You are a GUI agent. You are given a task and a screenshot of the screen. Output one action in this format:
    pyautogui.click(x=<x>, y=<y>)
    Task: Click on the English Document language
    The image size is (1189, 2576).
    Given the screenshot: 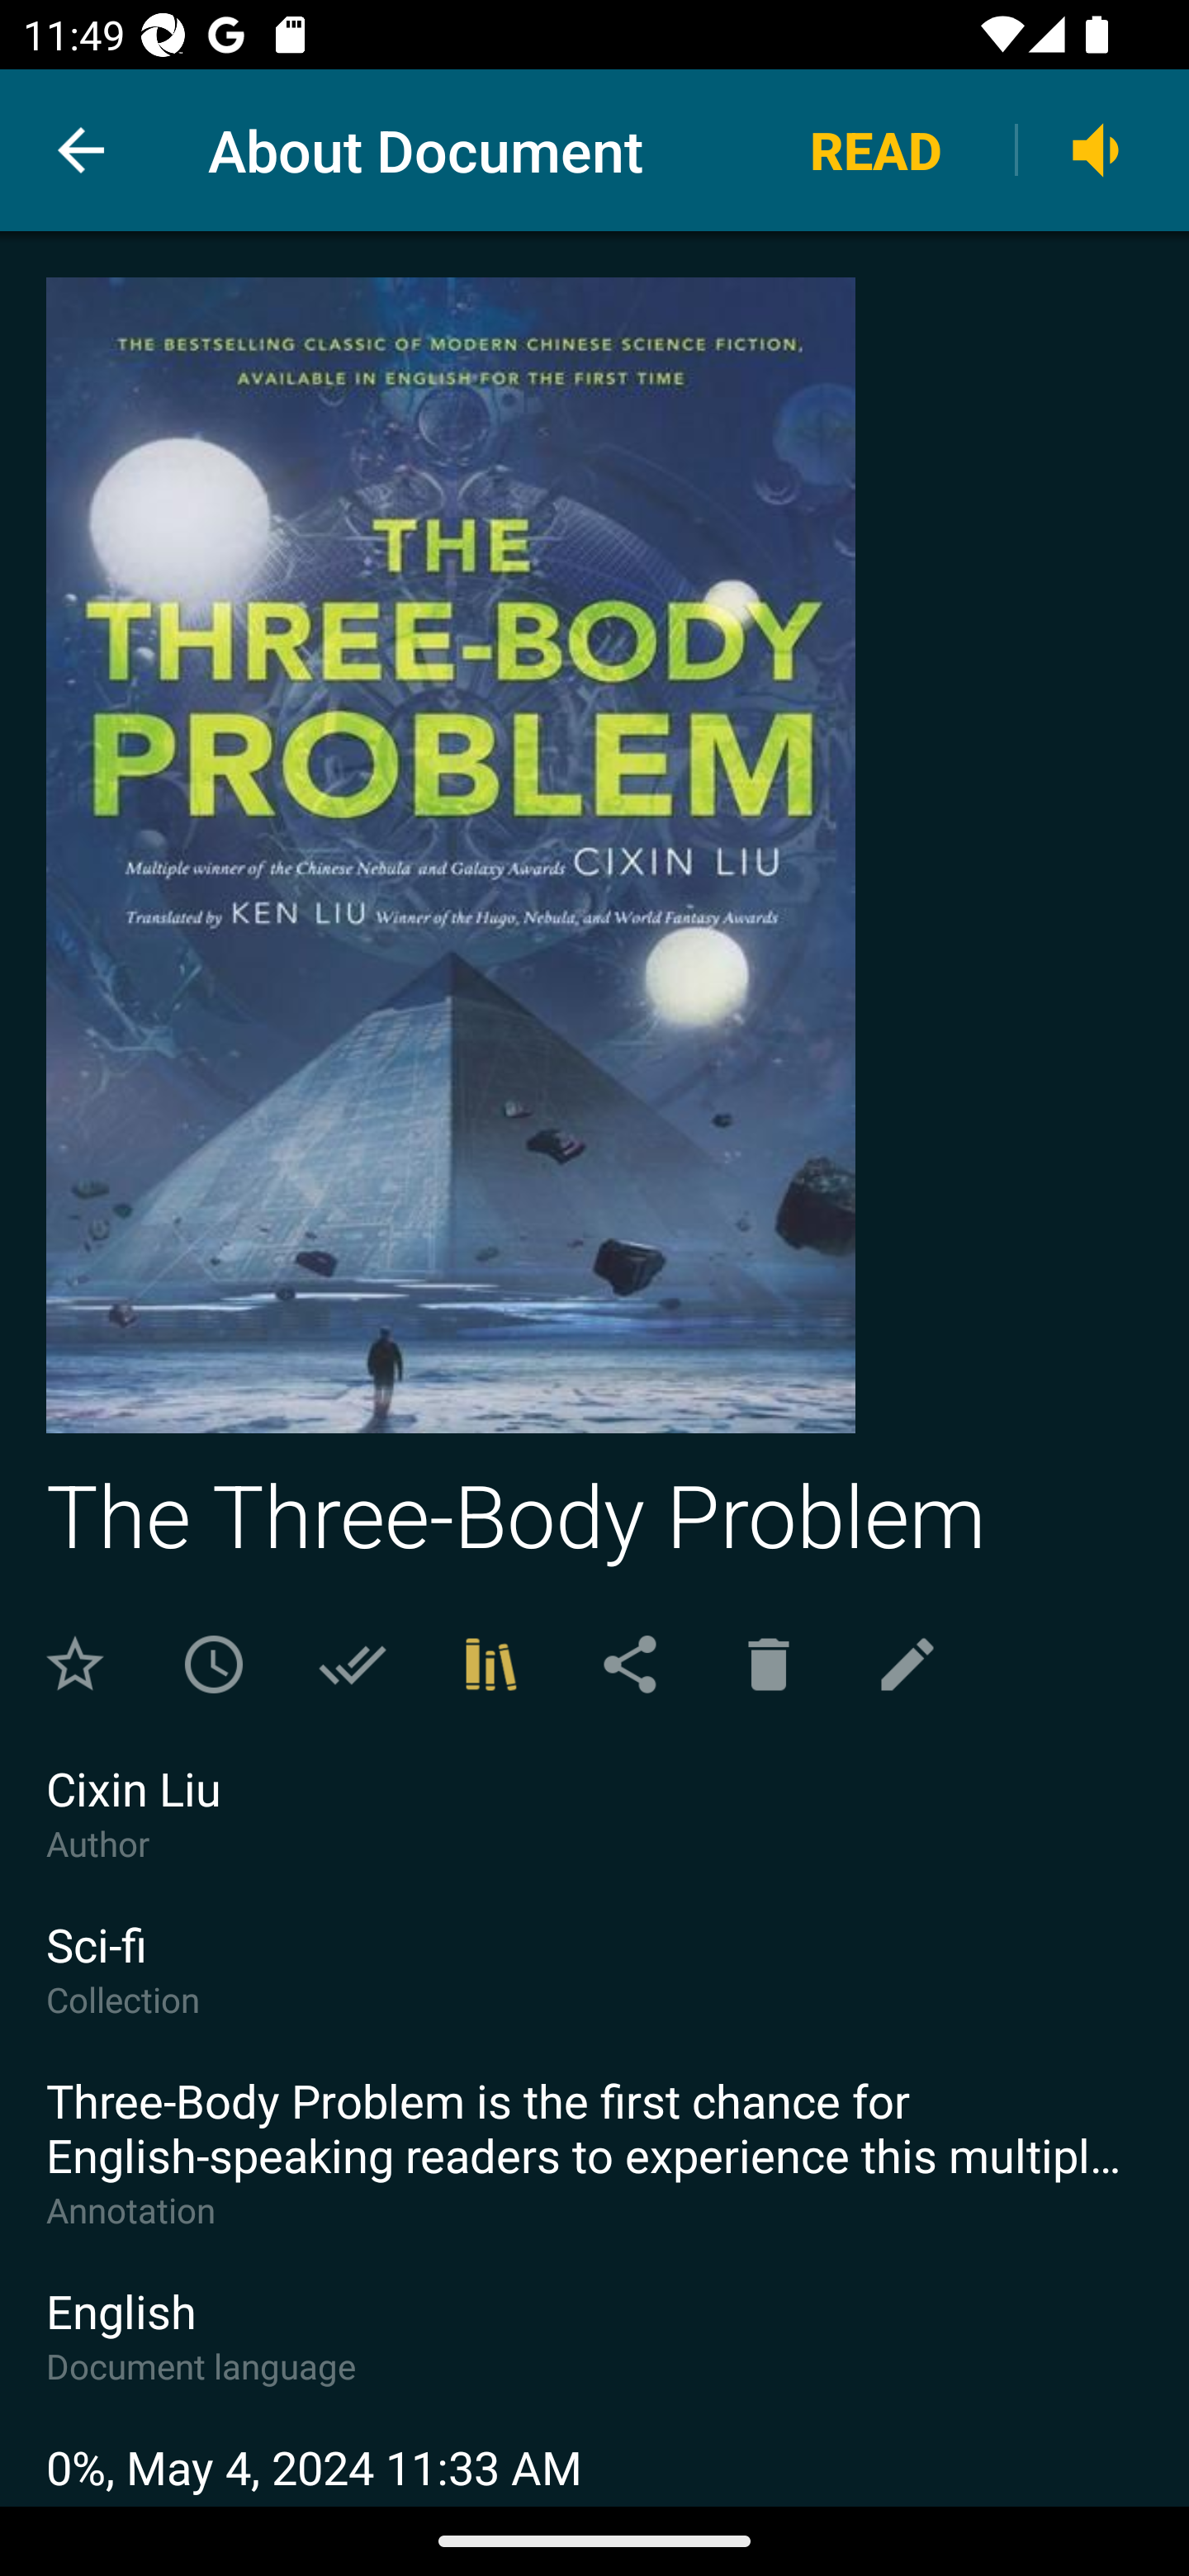 What is the action you would take?
    pyautogui.click(x=594, y=2358)
    